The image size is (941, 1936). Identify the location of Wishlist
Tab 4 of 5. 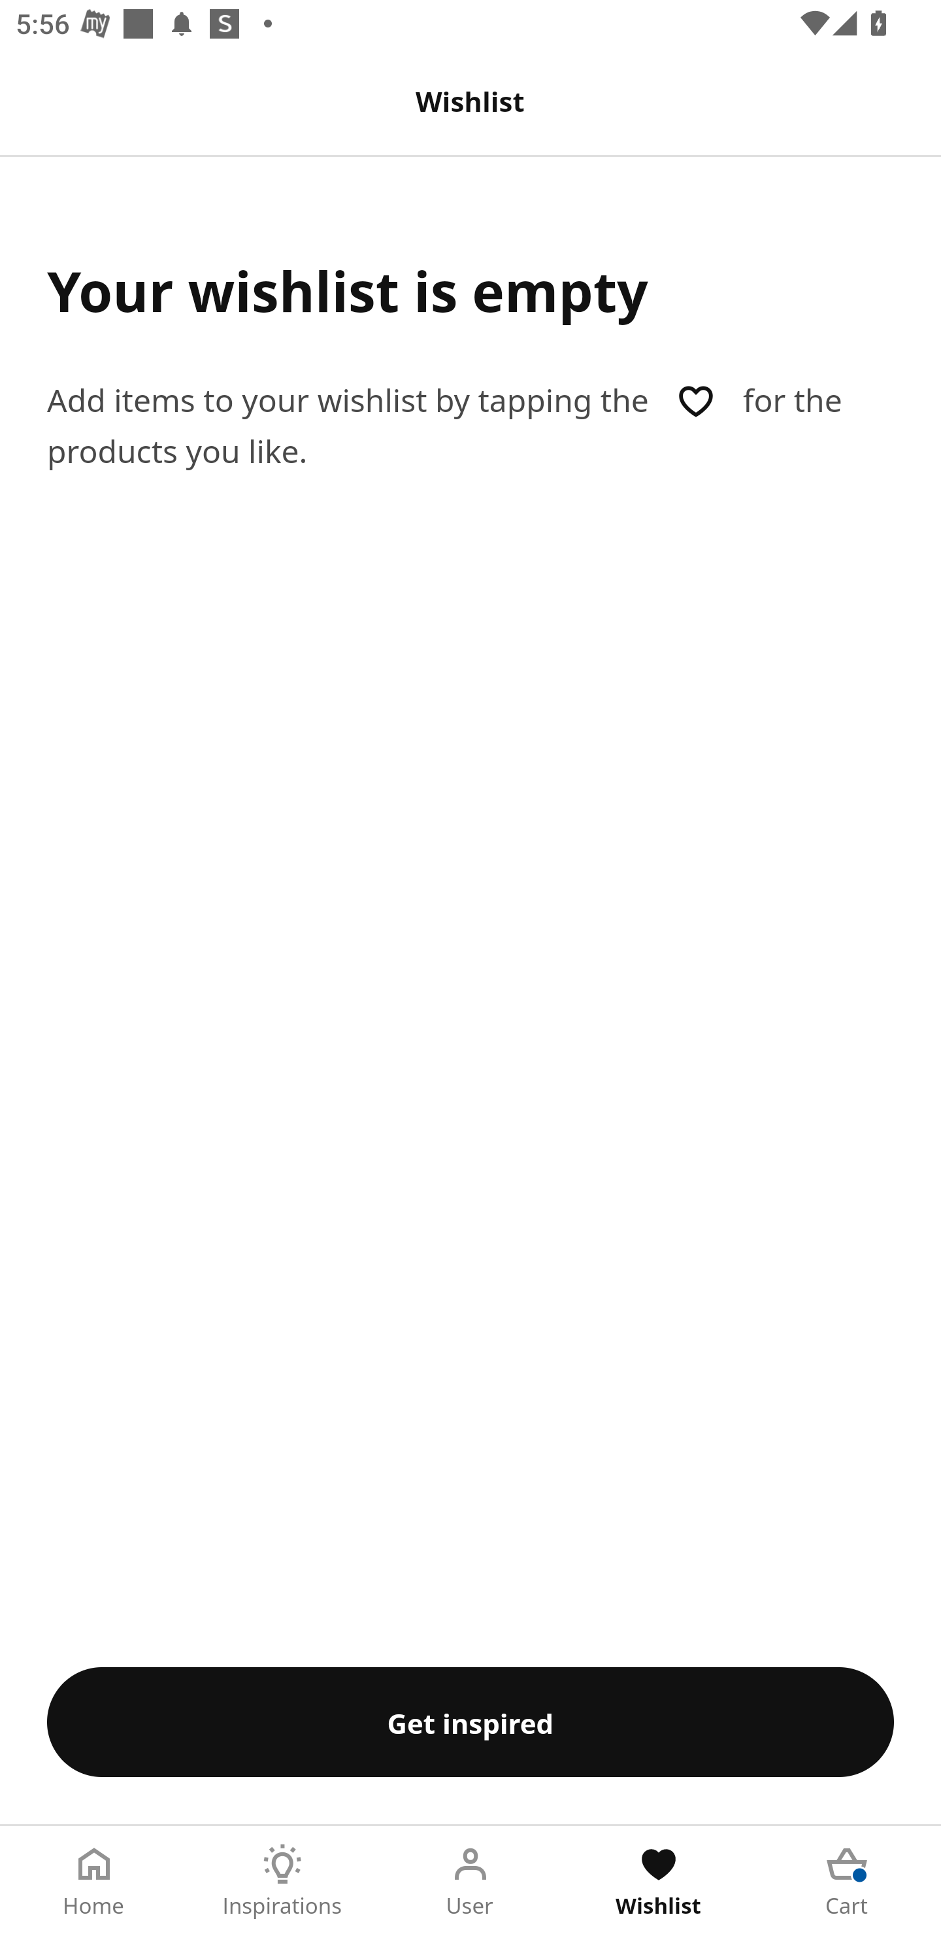
(659, 1881).